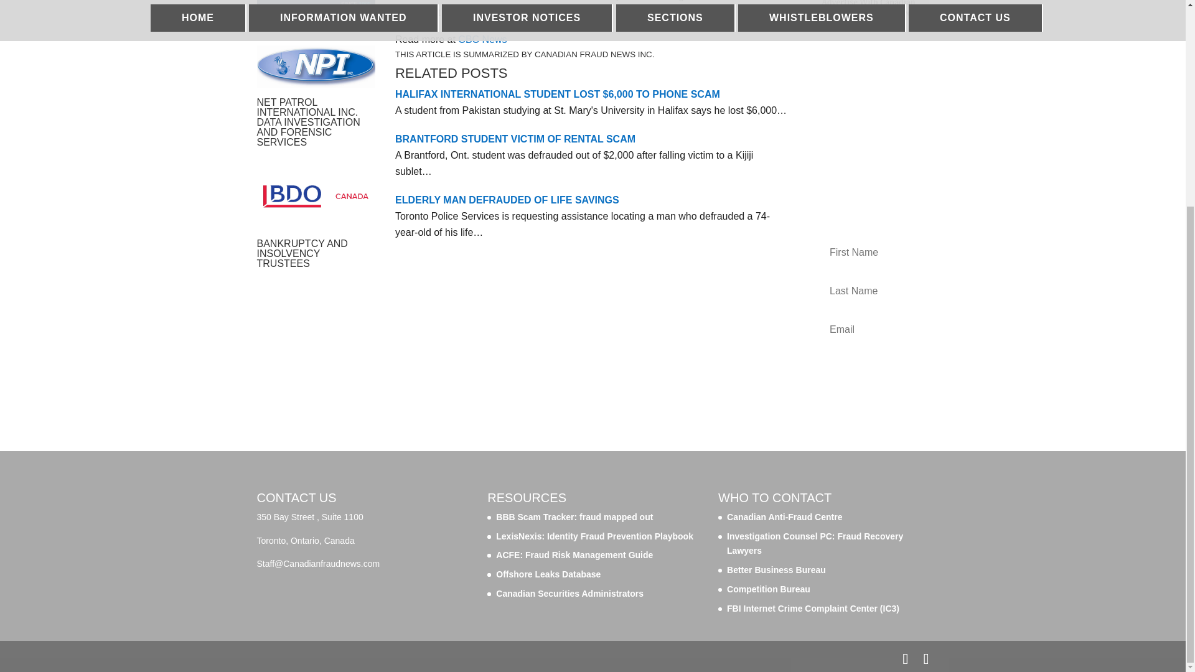 This screenshot has height=672, width=1195. I want to click on bdo, so click(316, 197).